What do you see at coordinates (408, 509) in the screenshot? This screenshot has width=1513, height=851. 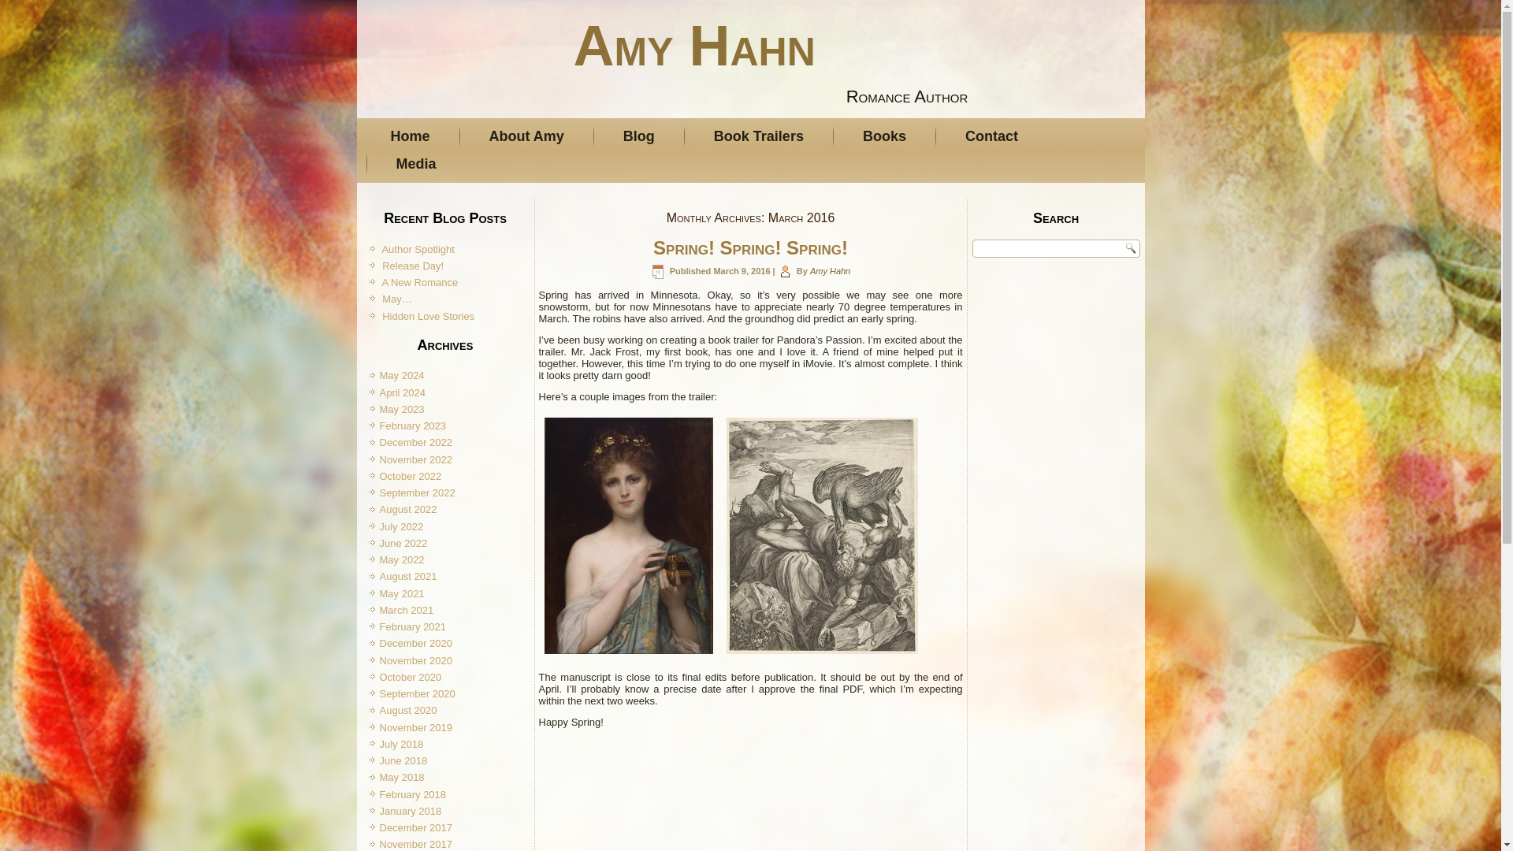 I see `August 2022` at bounding box center [408, 509].